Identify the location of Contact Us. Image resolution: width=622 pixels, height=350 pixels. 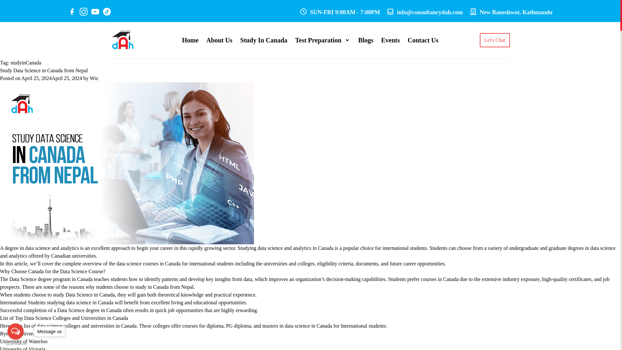
(423, 40).